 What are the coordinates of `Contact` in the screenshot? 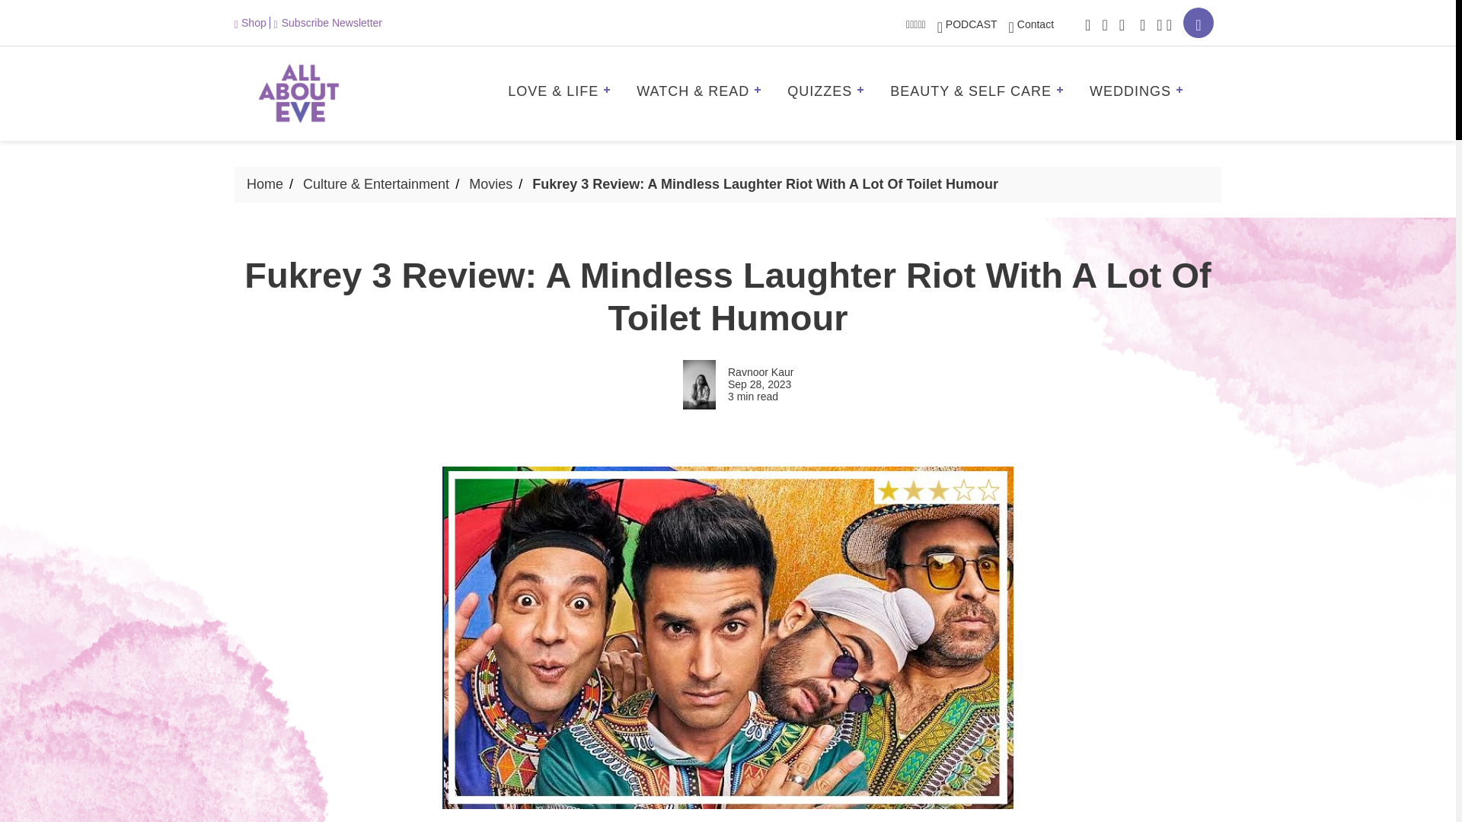 It's located at (1031, 24).